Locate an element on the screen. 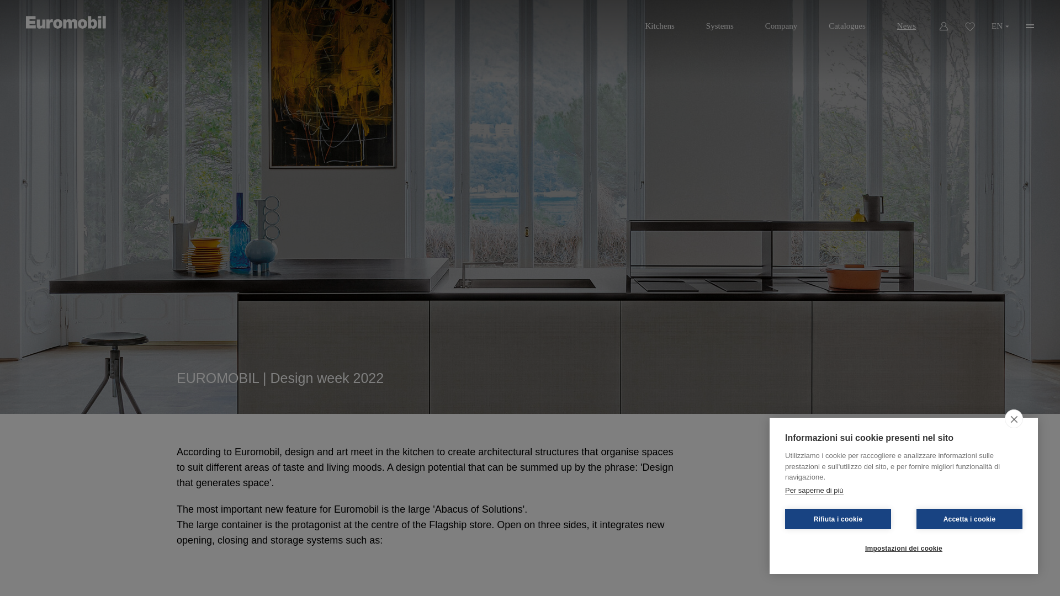 This screenshot has height=596, width=1060. Catalogues is located at coordinates (847, 22).